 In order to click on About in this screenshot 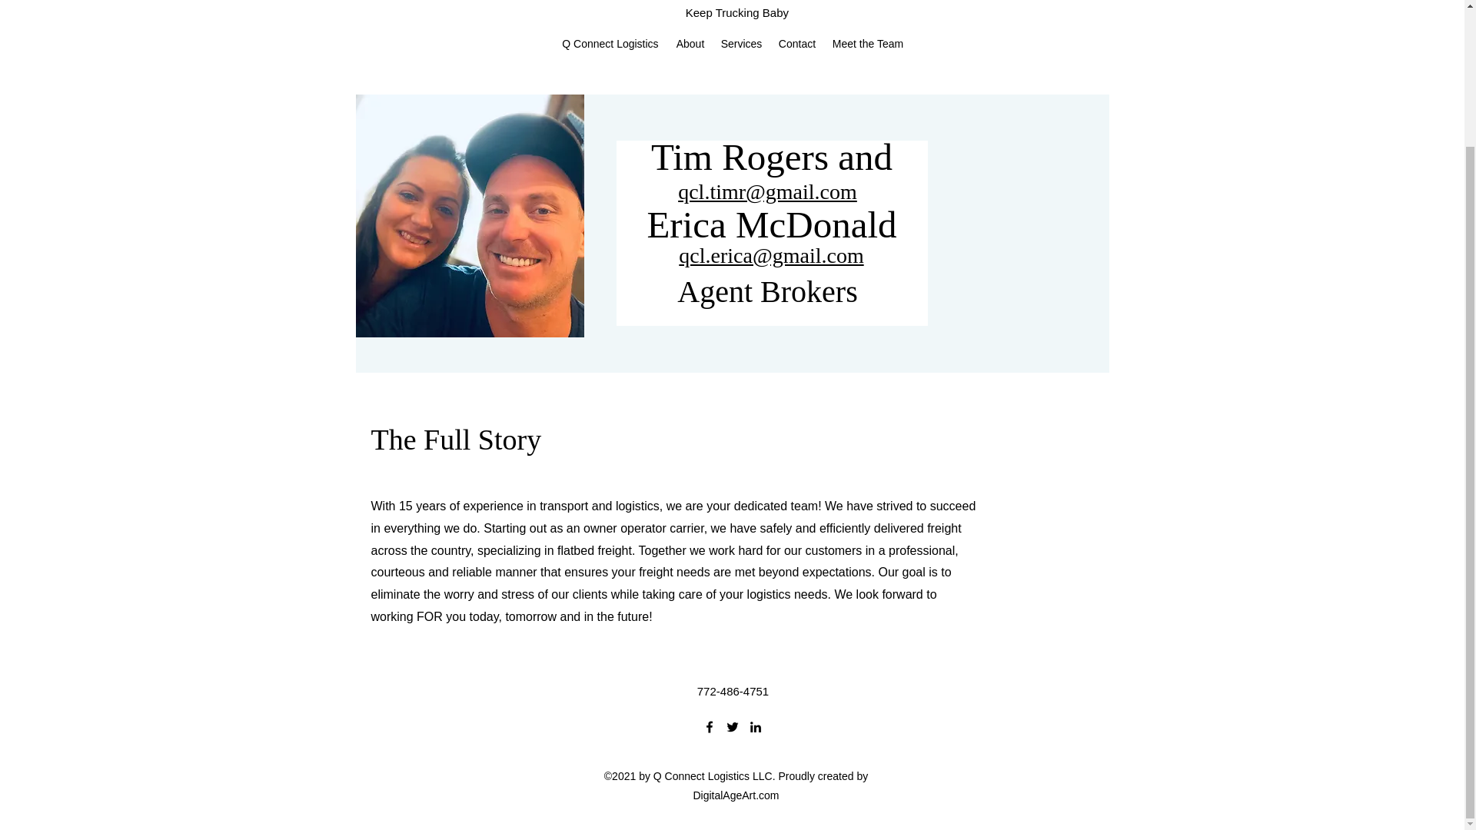, I will do `click(690, 44)`.